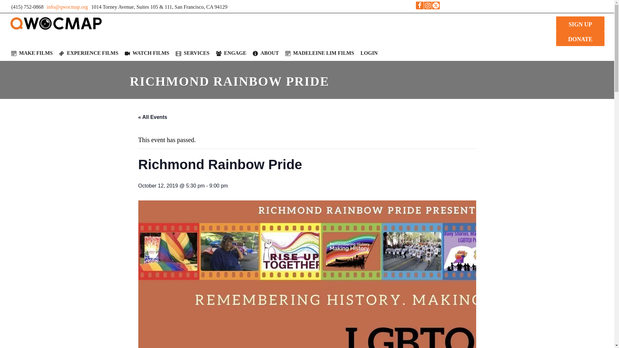 This screenshot has height=348, width=619. Describe the element at coordinates (580, 24) in the screenshot. I see `SIGN UP` at that location.